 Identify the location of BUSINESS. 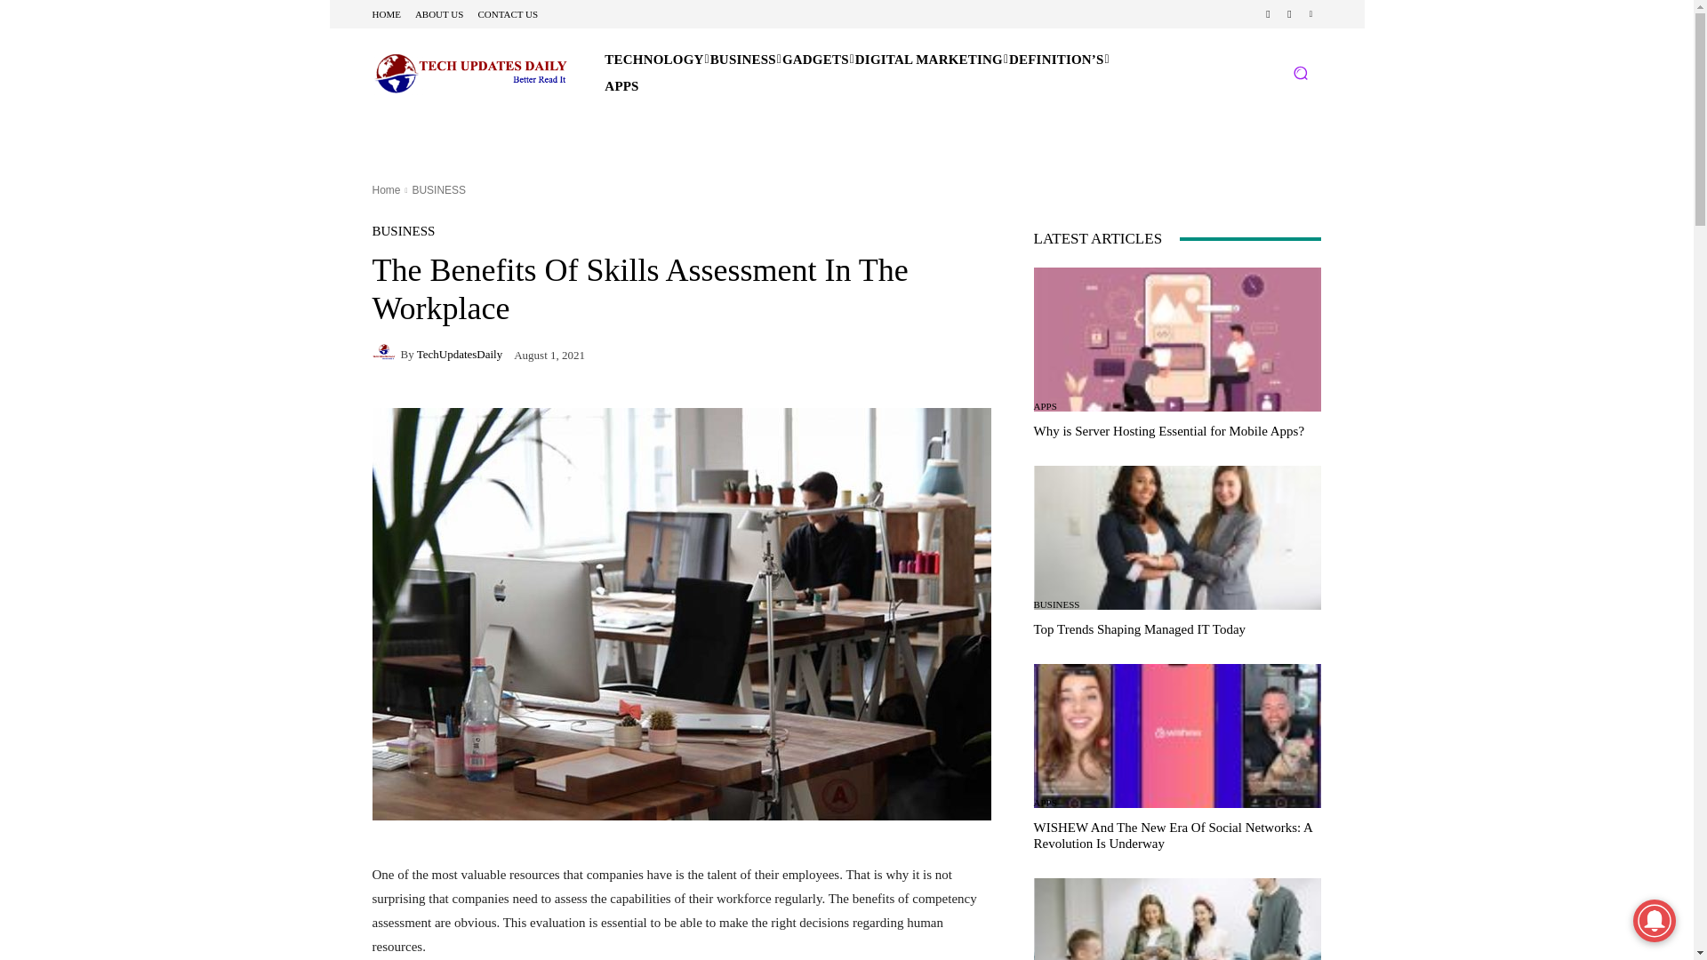
(743, 59).